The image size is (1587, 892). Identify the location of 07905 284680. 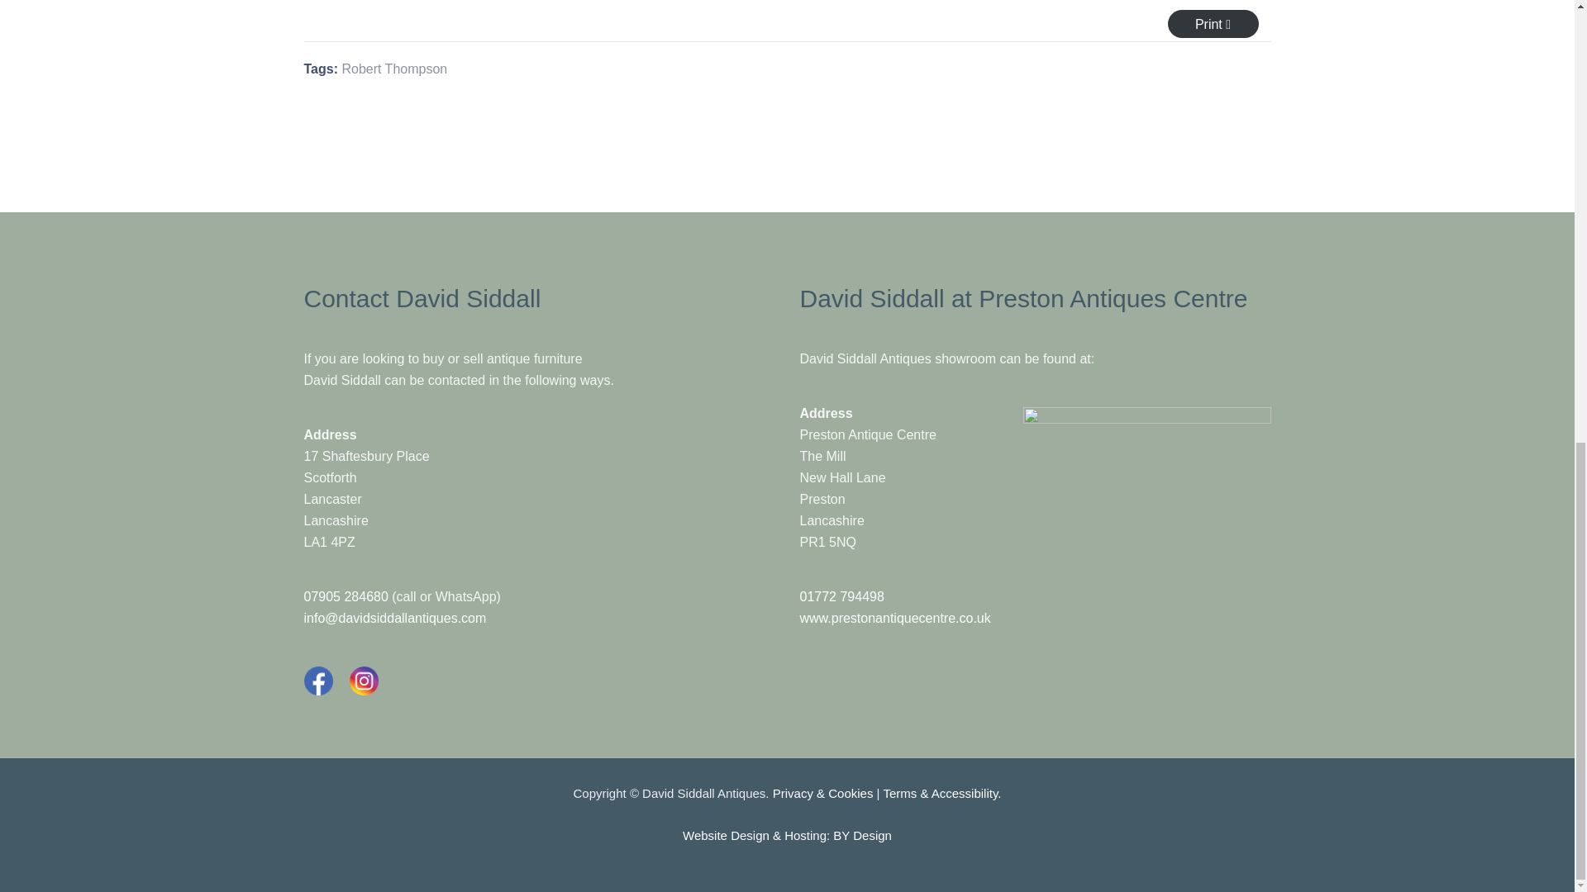
(346, 596).